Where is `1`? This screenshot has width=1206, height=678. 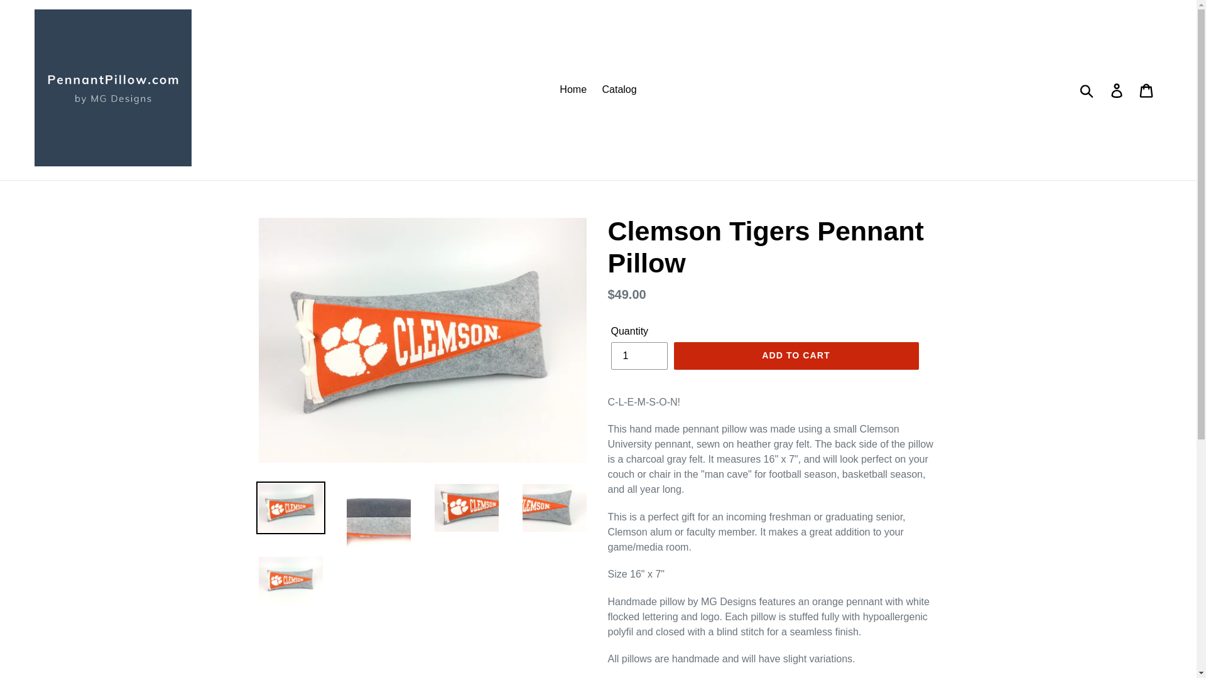 1 is located at coordinates (638, 355).